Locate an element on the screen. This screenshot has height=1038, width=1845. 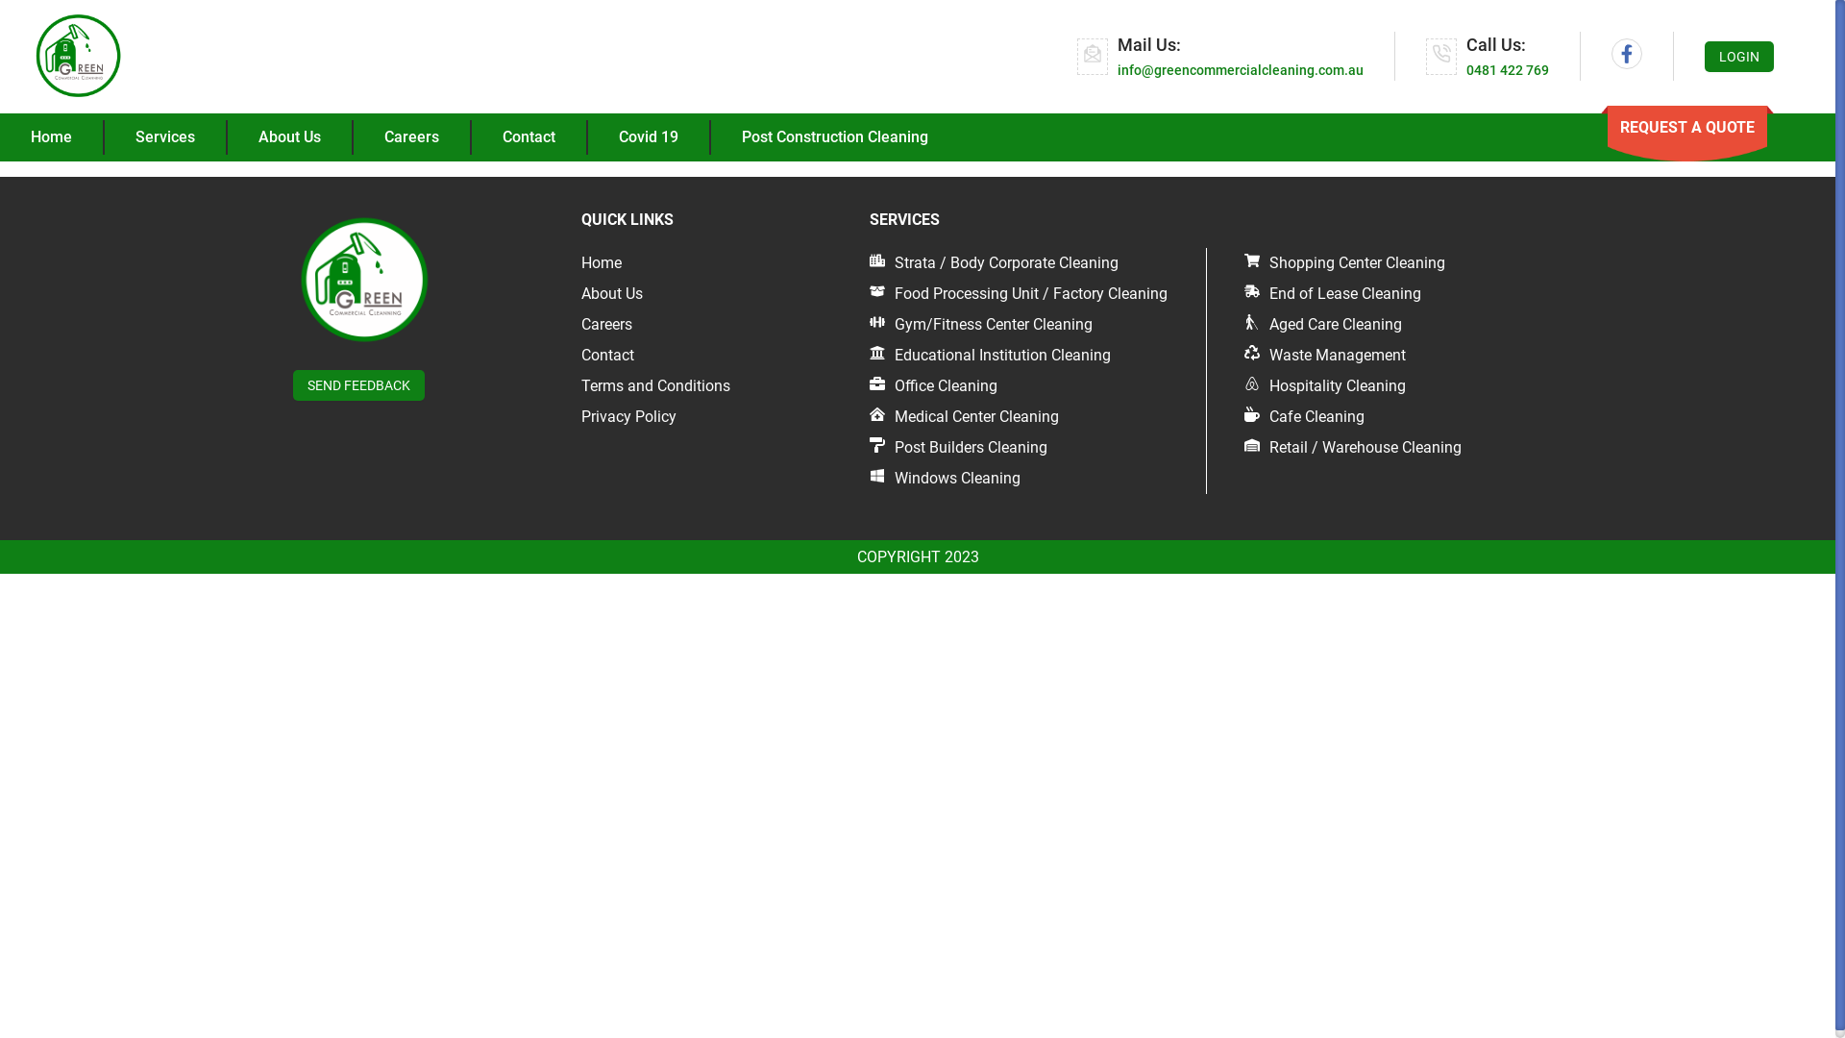
Privacy Policy is located at coordinates (628, 417).